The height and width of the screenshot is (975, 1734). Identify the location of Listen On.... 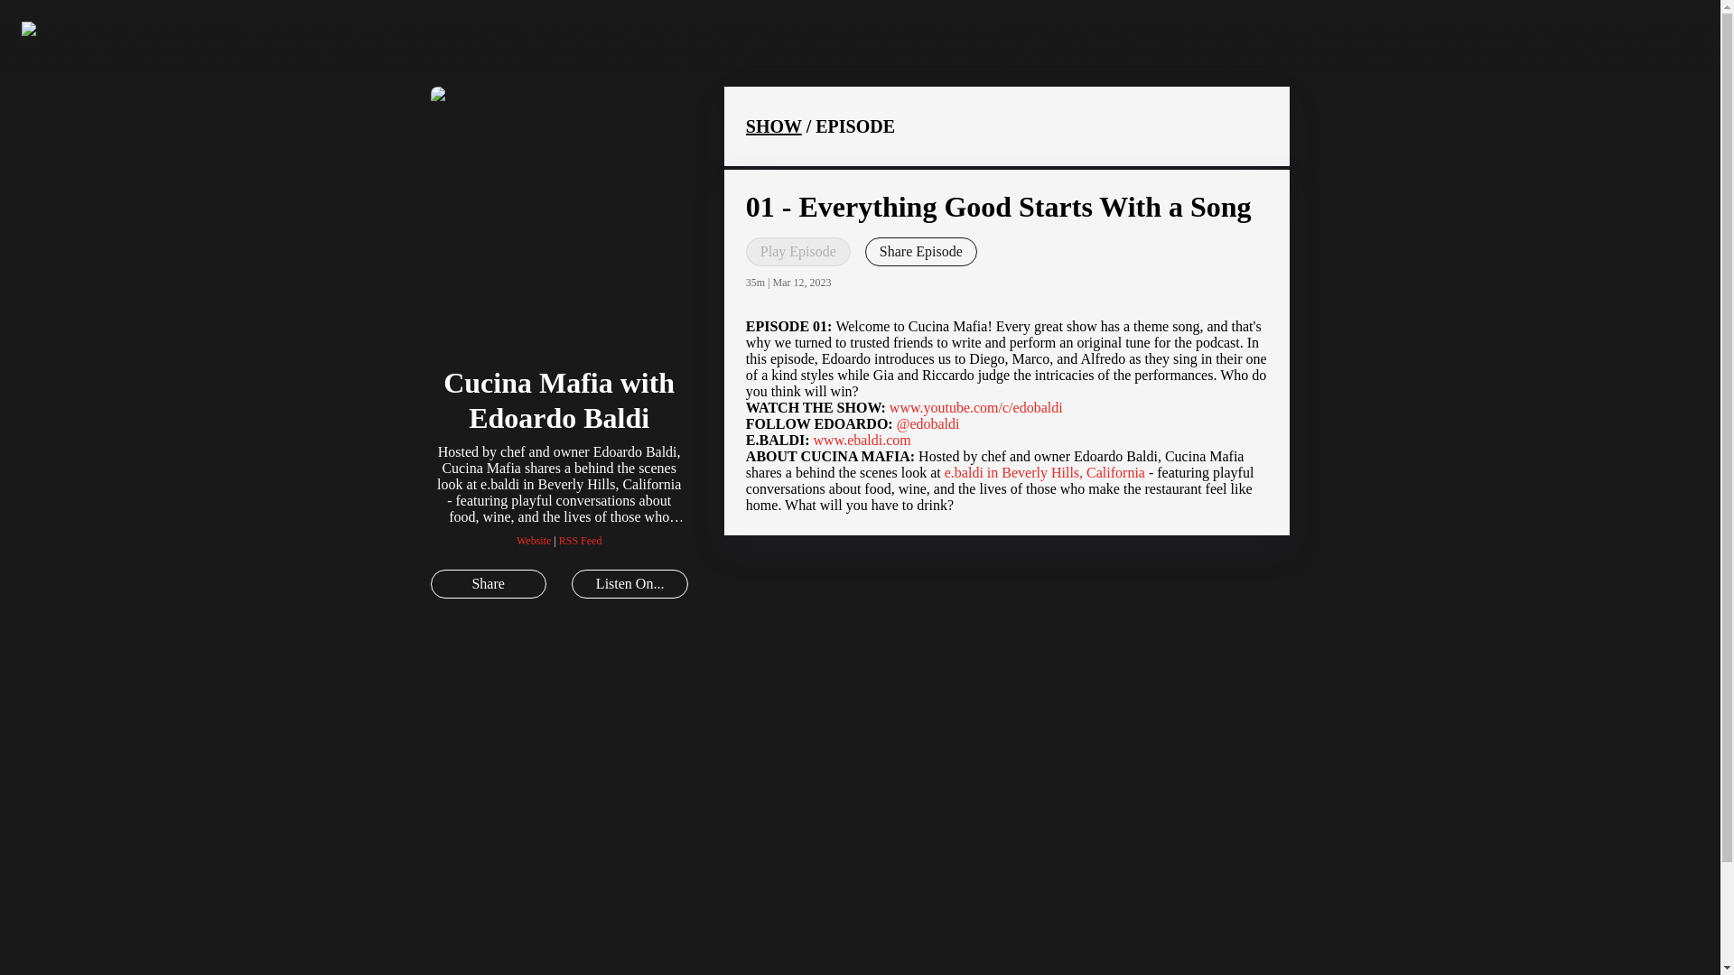
(629, 583).